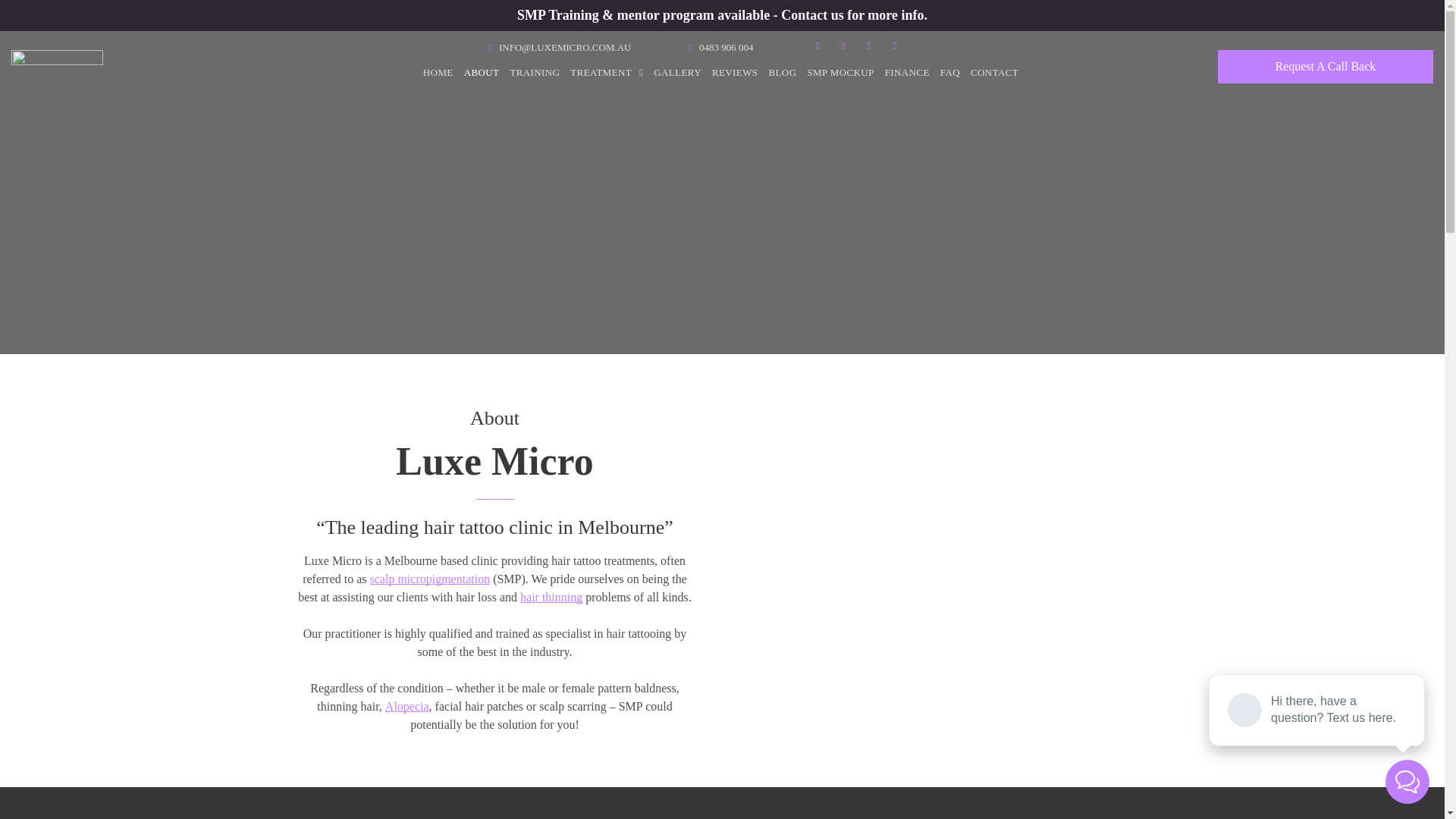  What do you see at coordinates (726, 47) in the screenshot?
I see `0483 906 004` at bounding box center [726, 47].